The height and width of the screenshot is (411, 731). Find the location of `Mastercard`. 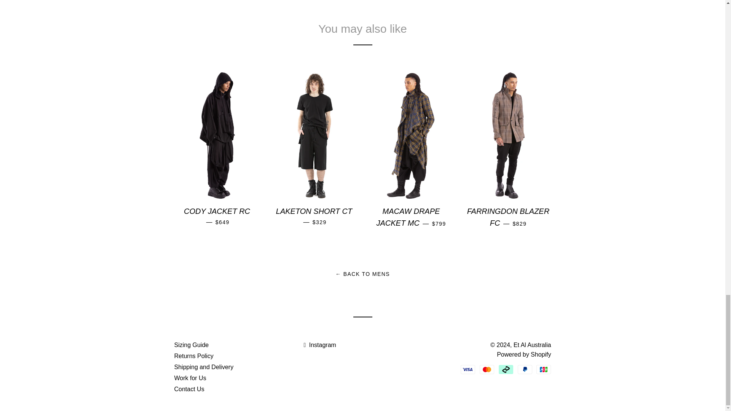

Mastercard is located at coordinates (487, 369).